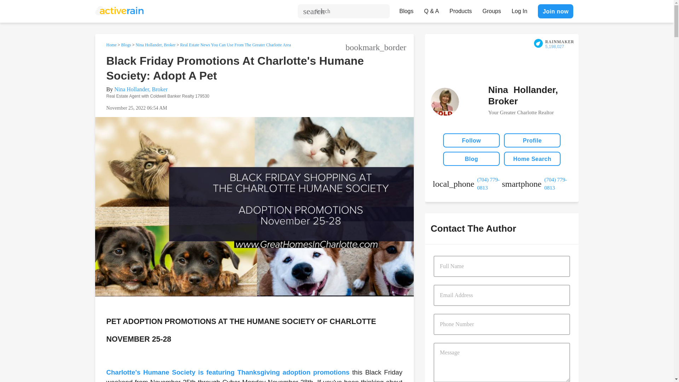 Image resolution: width=679 pixels, height=382 pixels. Describe the element at coordinates (141, 89) in the screenshot. I see `Nina Hollander, Broker` at that location.